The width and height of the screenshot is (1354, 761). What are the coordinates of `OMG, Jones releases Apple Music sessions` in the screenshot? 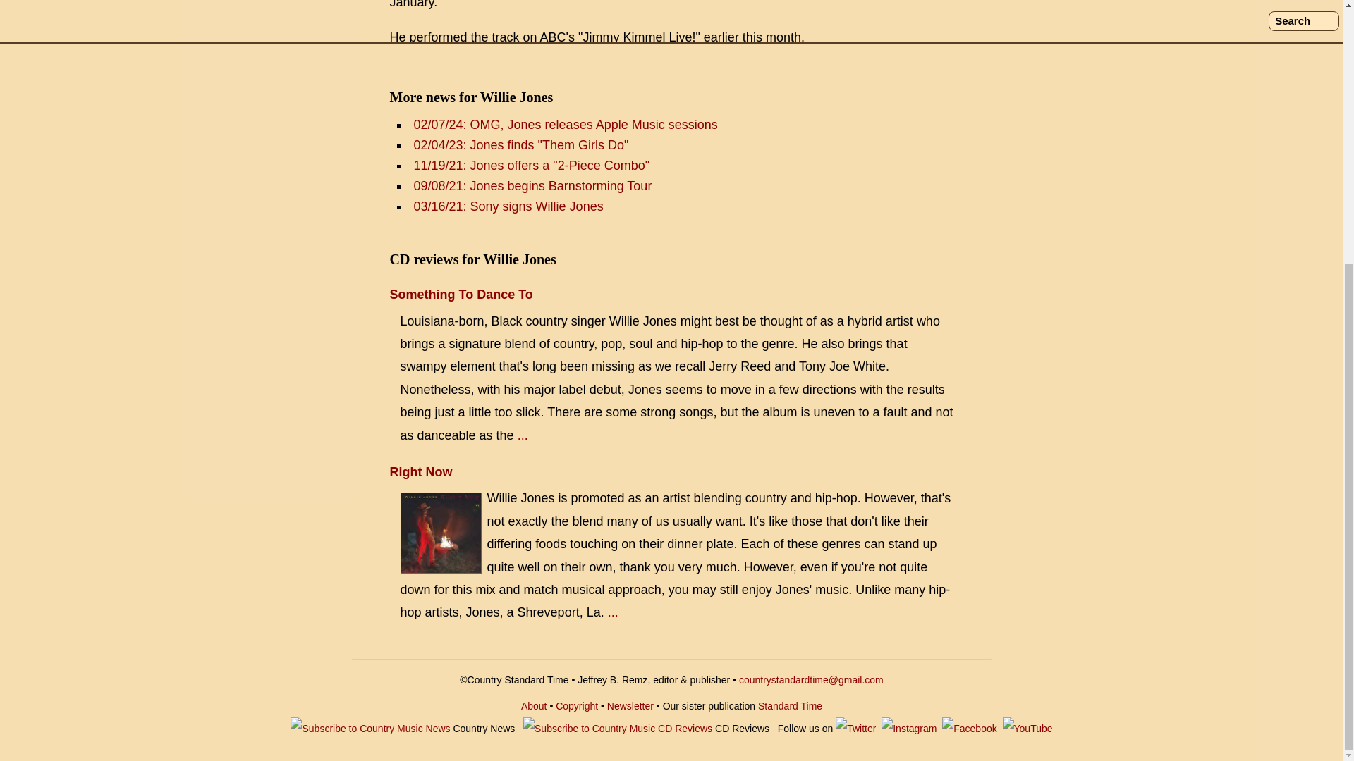 It's located at (565, 124).